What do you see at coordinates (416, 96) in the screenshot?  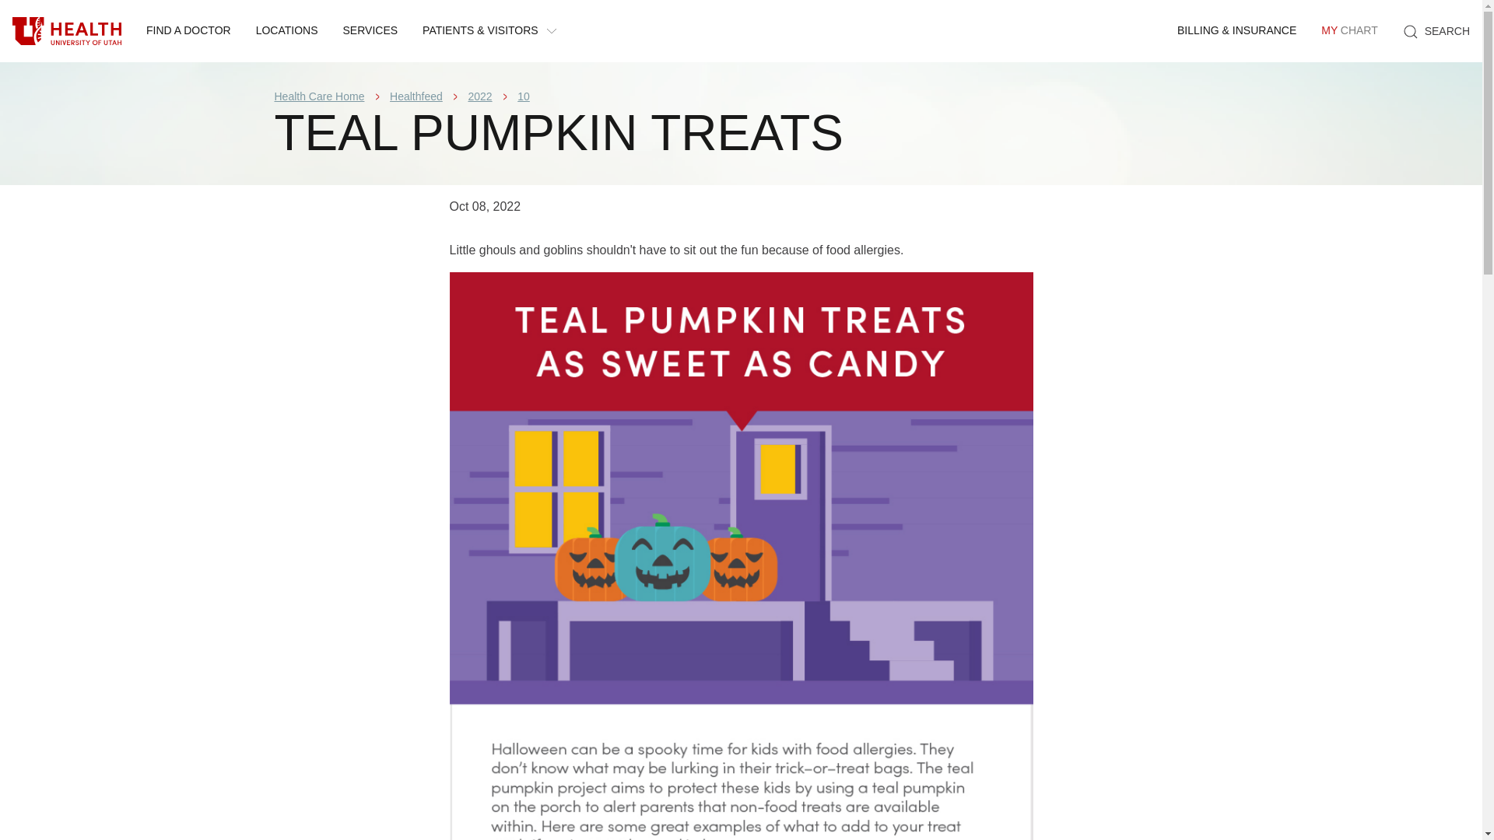 I see `Healthfeed` at bounding box center [416, 96].